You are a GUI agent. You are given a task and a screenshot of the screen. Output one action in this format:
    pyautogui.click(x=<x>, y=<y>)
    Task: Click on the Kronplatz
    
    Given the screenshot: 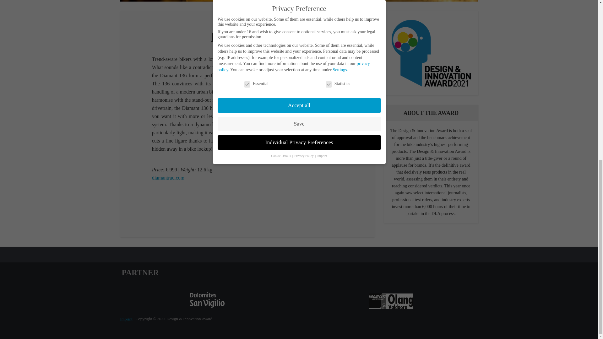 What is the action you would take?
    pyautogui.click(x=391, y=301)
    